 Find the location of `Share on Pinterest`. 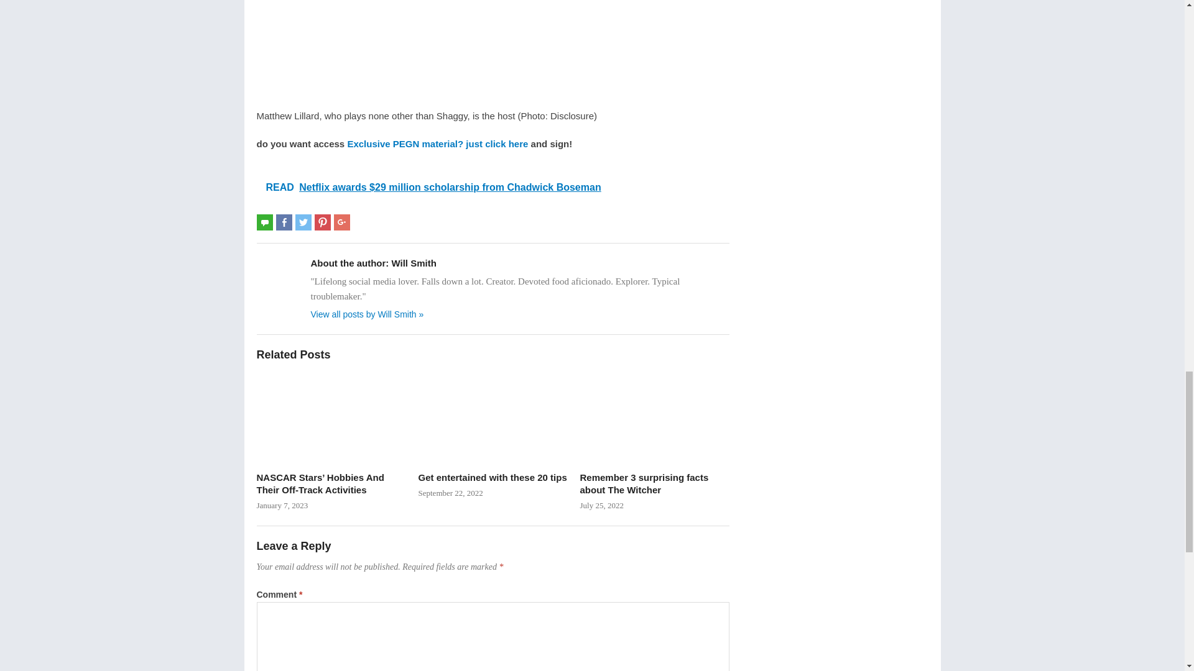

Share on Pinterest is located at coordinates (322, 222).